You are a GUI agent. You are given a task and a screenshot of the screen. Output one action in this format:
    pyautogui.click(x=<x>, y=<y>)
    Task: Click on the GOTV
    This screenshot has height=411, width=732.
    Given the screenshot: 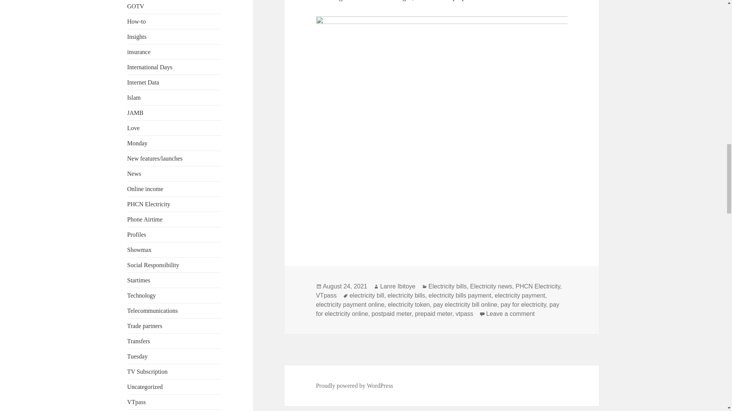 What is the action you would take?
    pyautogui.click(x=136, y=6)
    